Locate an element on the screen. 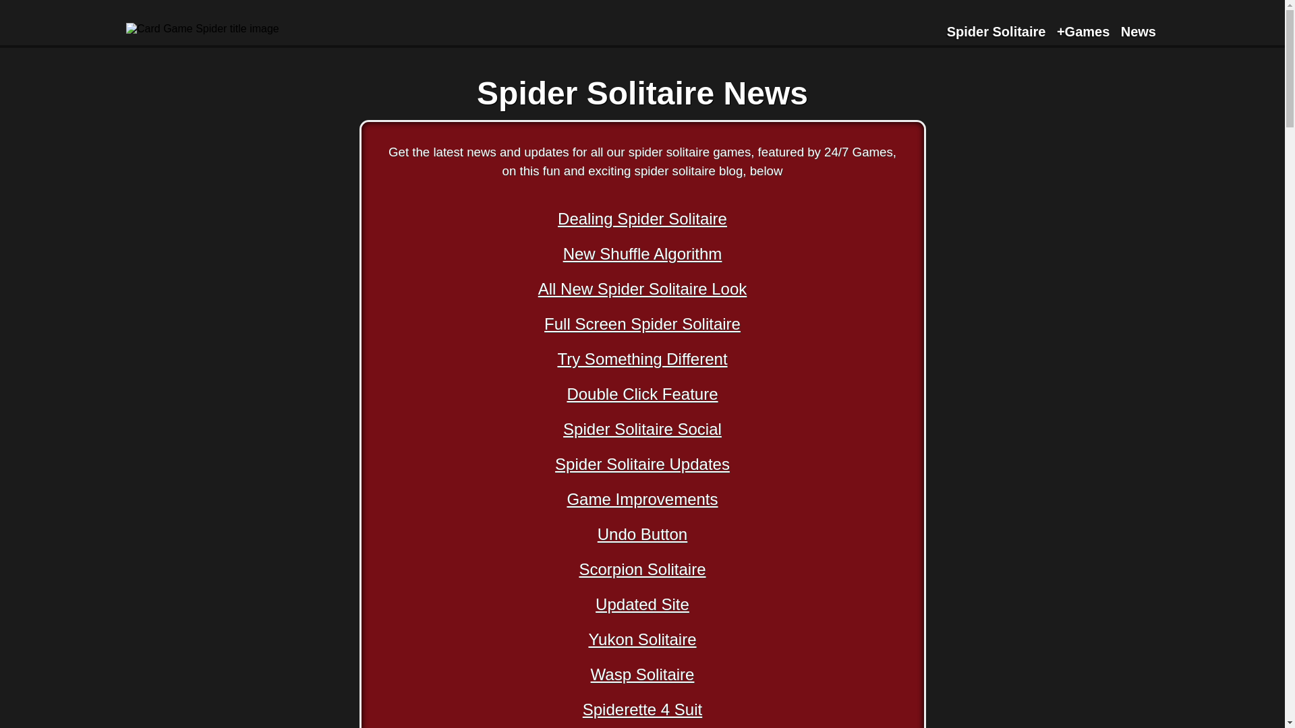 This screenshot has height=728, width=1295. Spider Solitaire Updates is located at coordinates (642, 465).